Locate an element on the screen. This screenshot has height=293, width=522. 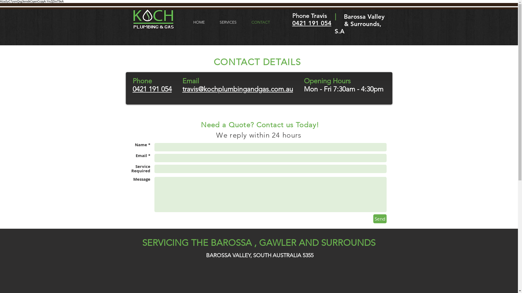
Send is located at coordinates (380, 219).